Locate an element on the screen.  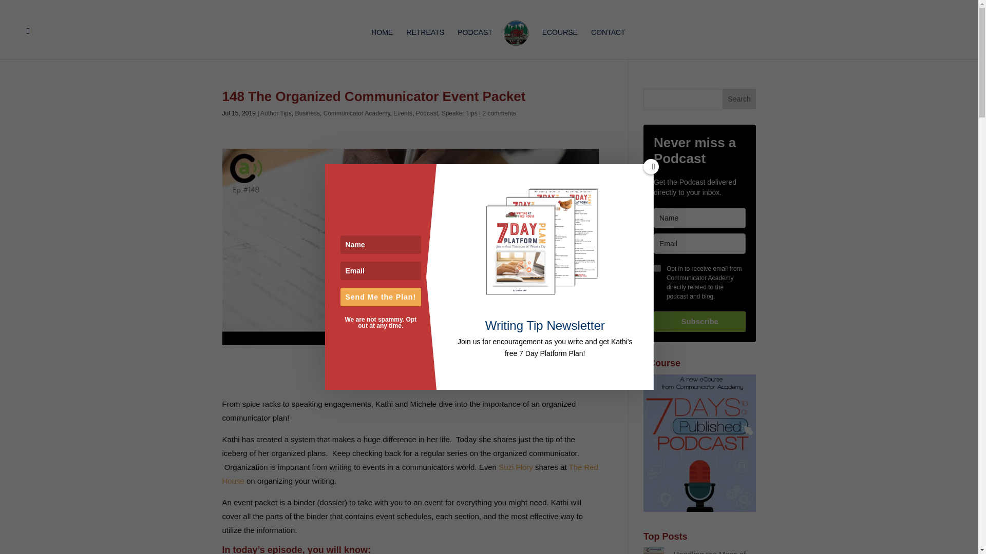
Podcast is located at coordinates (427, 113).